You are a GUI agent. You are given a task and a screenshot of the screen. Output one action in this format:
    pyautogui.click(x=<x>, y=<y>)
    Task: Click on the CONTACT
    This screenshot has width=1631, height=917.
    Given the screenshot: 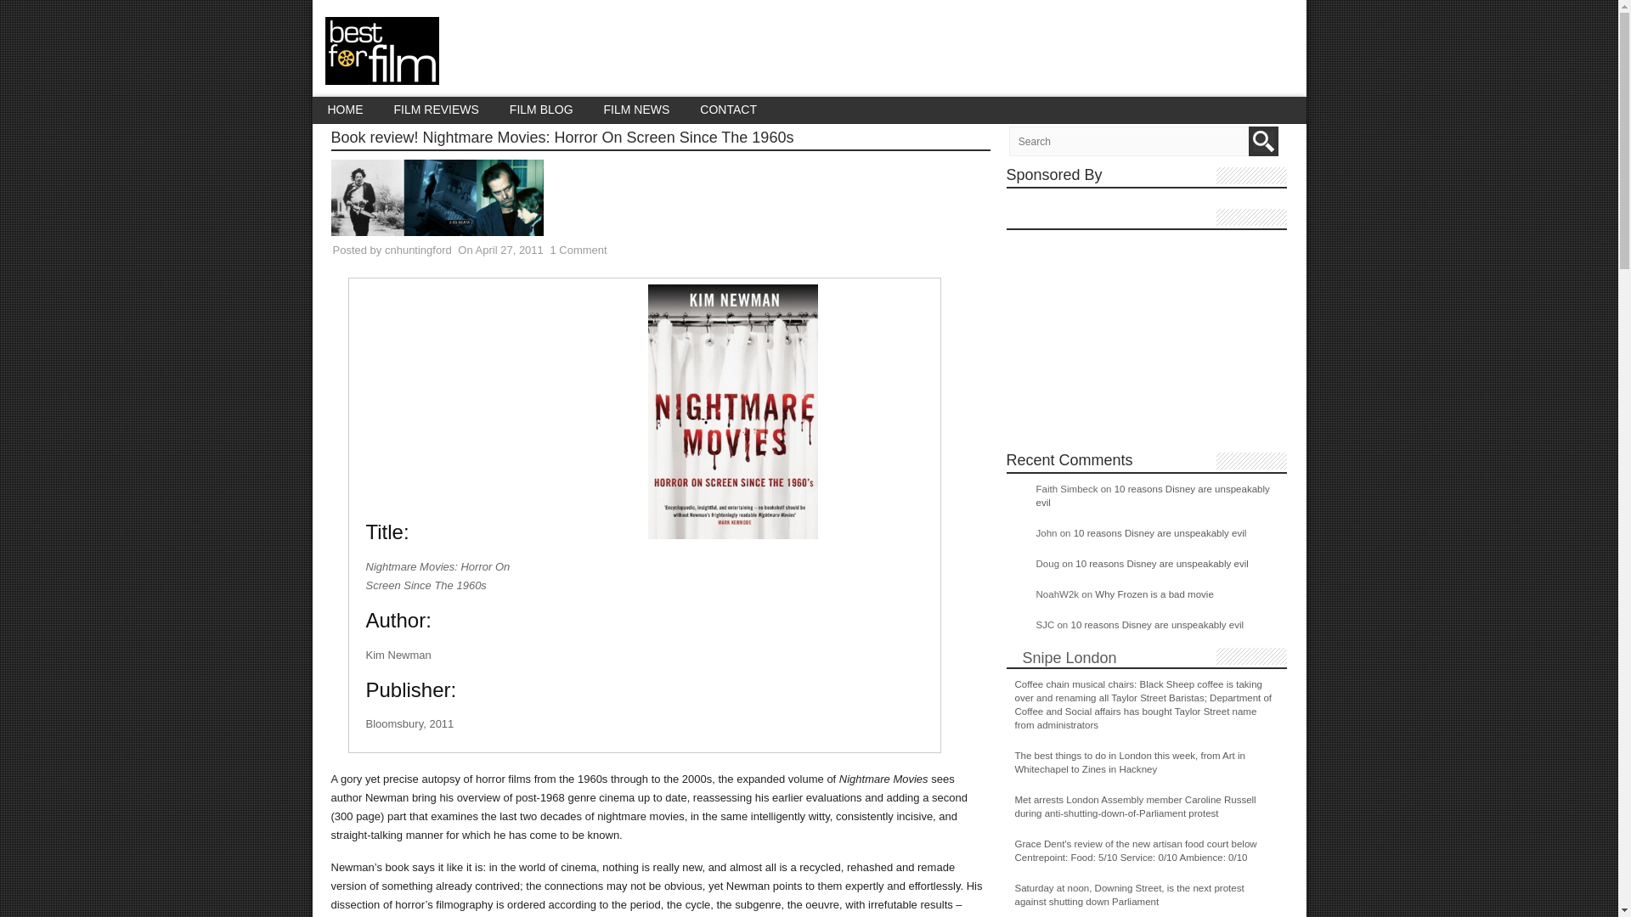 What is the action you would take?
    pyautogui.click(x=728, y=110)
    